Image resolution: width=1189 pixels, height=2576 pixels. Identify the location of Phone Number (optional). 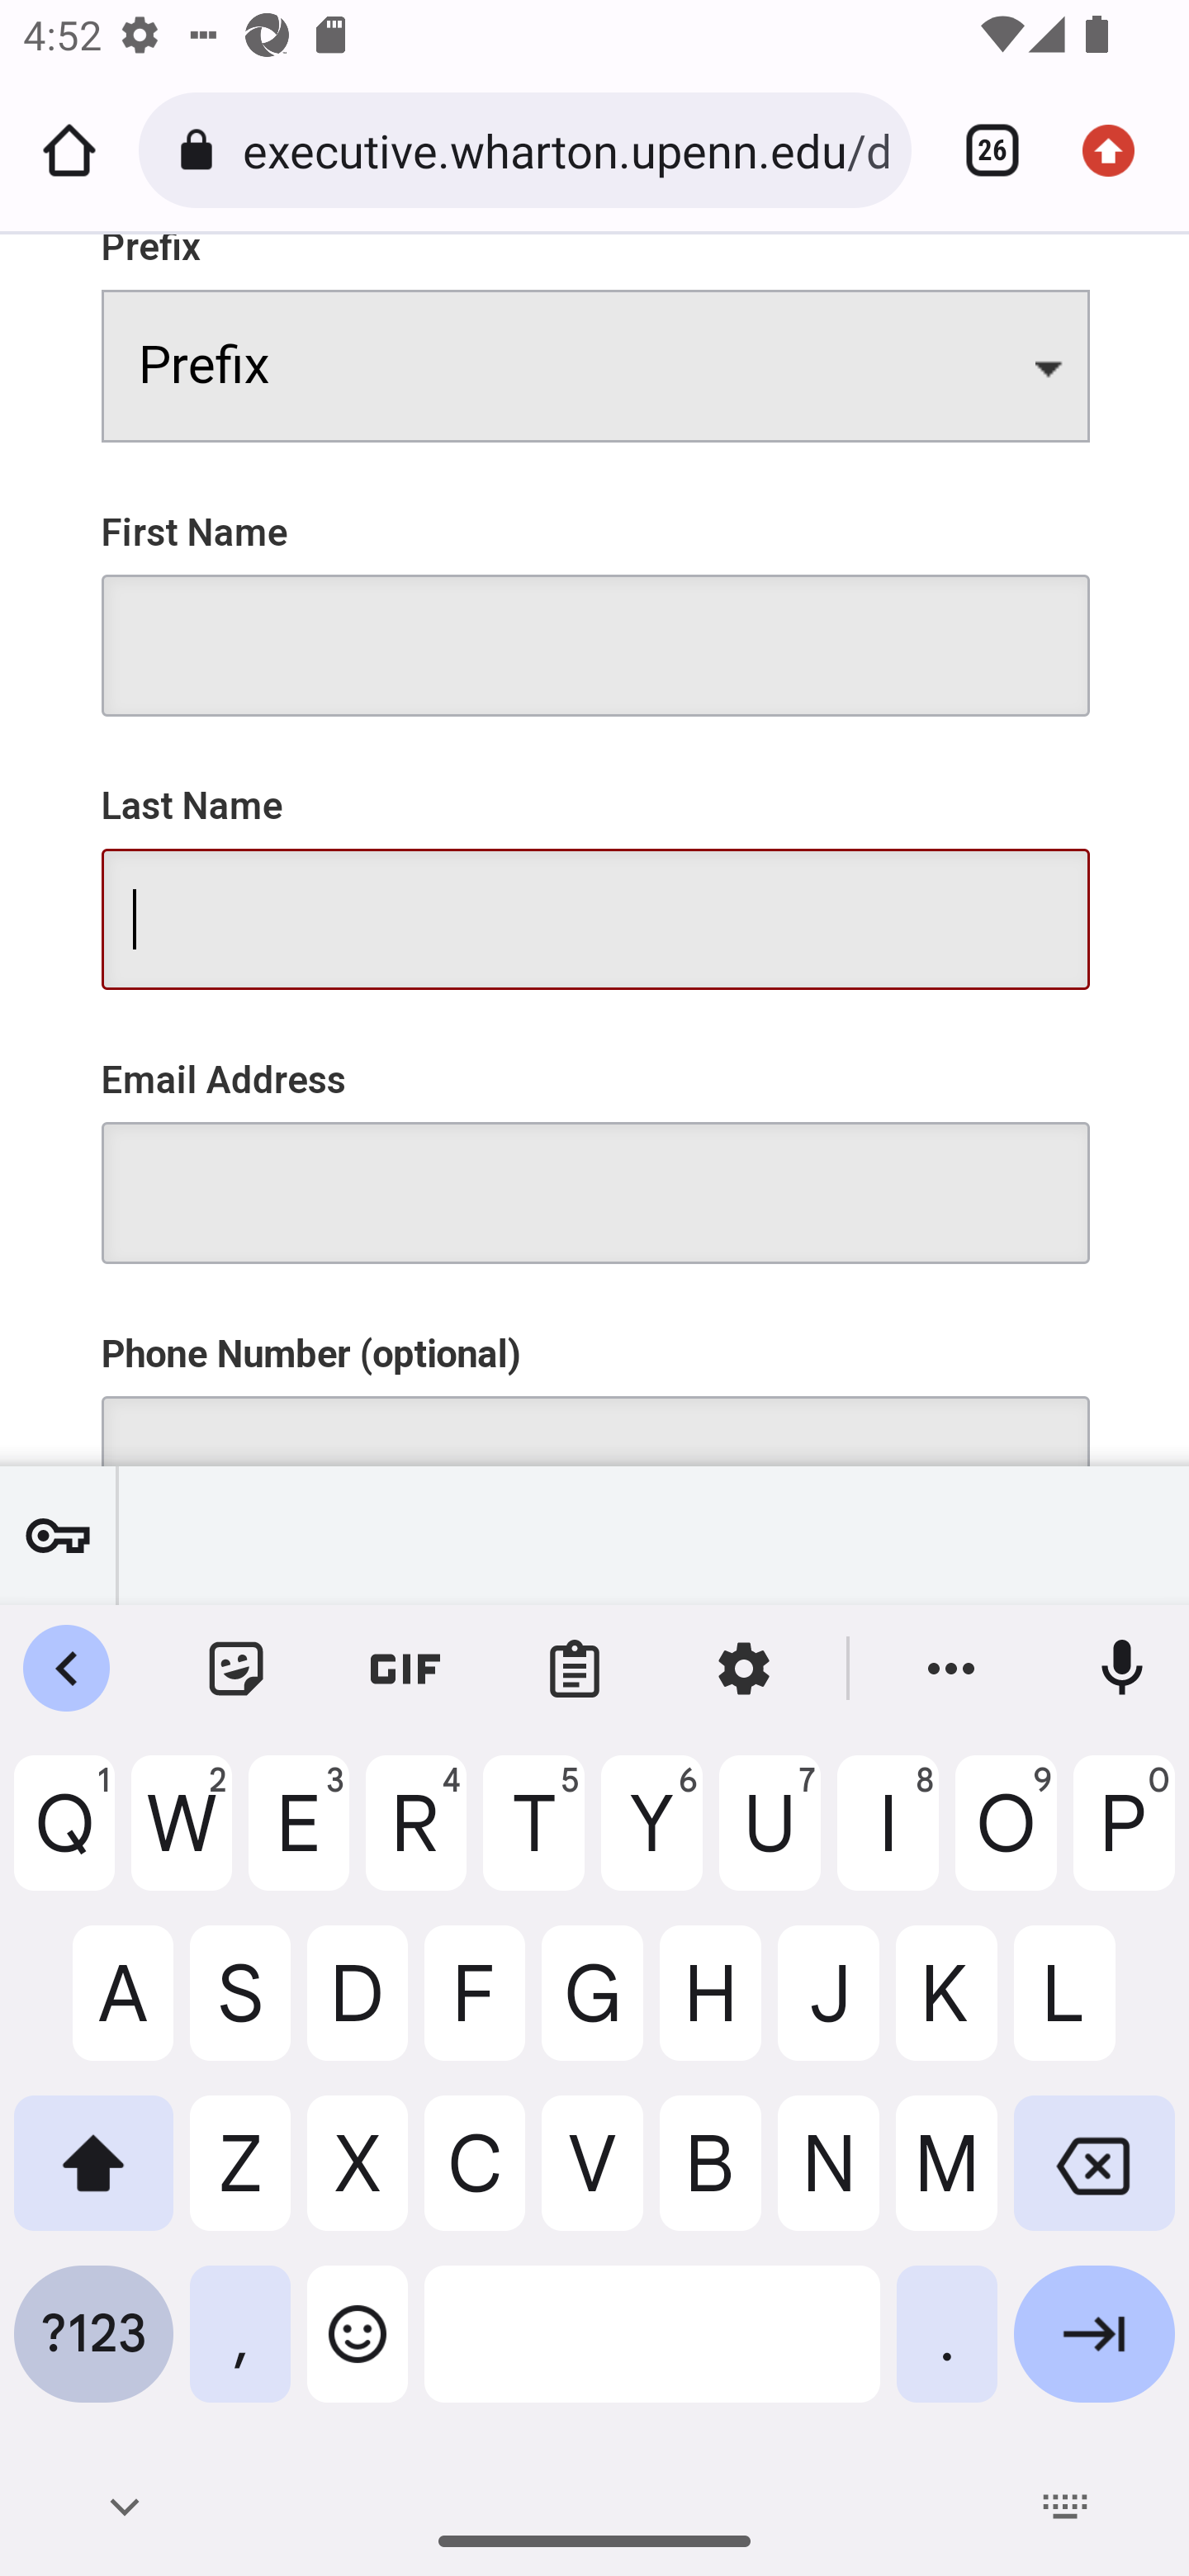
(595, 1379).